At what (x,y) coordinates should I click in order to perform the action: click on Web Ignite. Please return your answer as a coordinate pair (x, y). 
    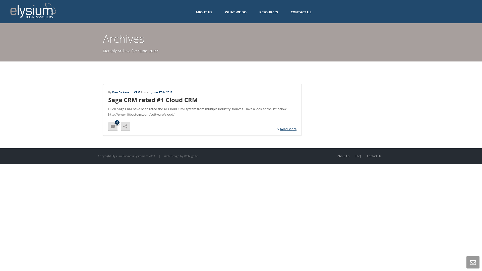
    Looking at the image, I should click on (191, 156).